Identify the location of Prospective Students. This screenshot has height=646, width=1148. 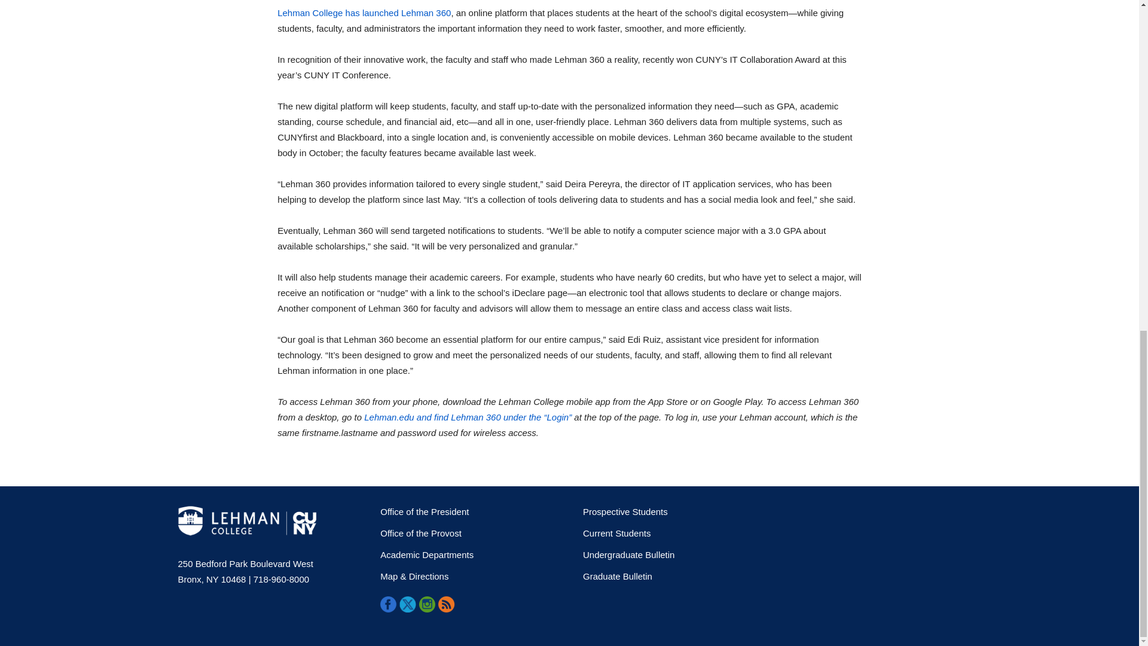
(625, 511).